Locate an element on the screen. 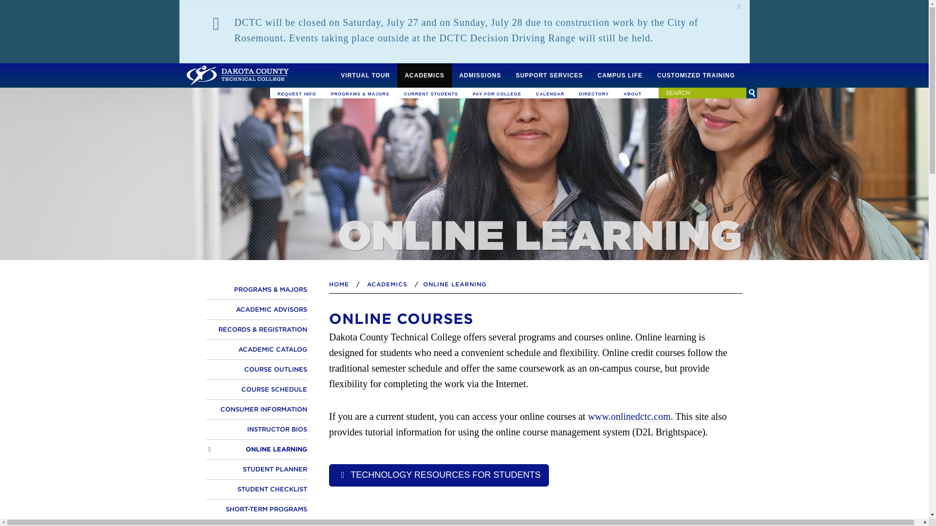 The height and width of the screenshot is (526, 936). ACADEMICS is located at coordinates (424, 75).